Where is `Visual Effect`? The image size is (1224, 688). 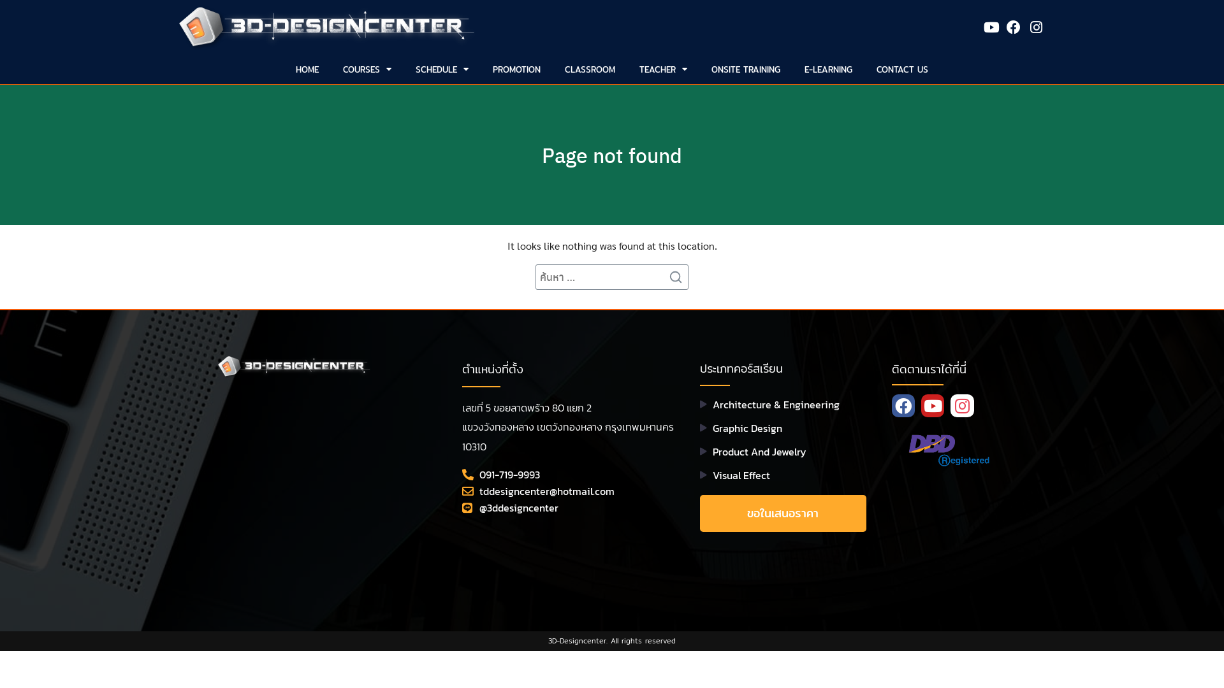
Visual Effect is located at coordinates (783, 475).